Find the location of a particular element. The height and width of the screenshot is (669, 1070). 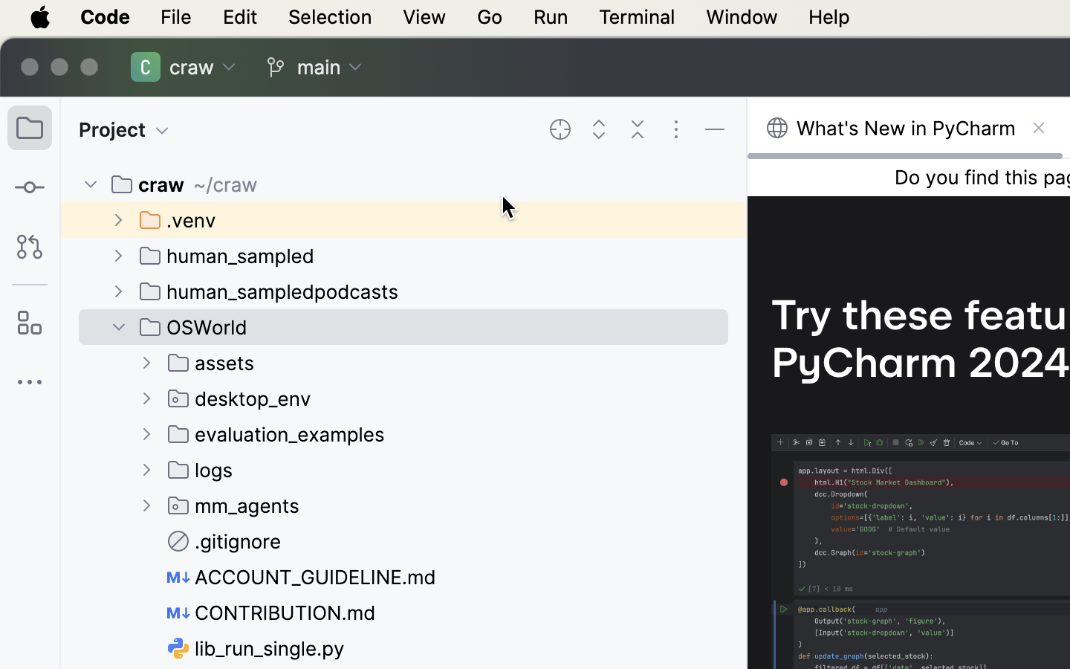

0 is located at coordinates (245, 67).